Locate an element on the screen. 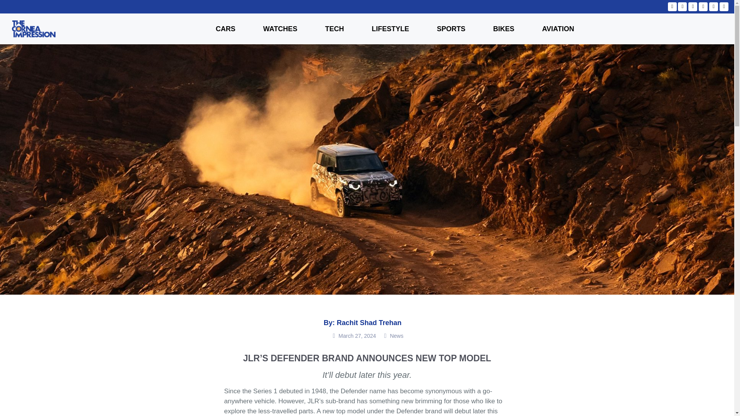 This screenshot has height=416, width=740. AVIATION is located at coordinates (558, 29).